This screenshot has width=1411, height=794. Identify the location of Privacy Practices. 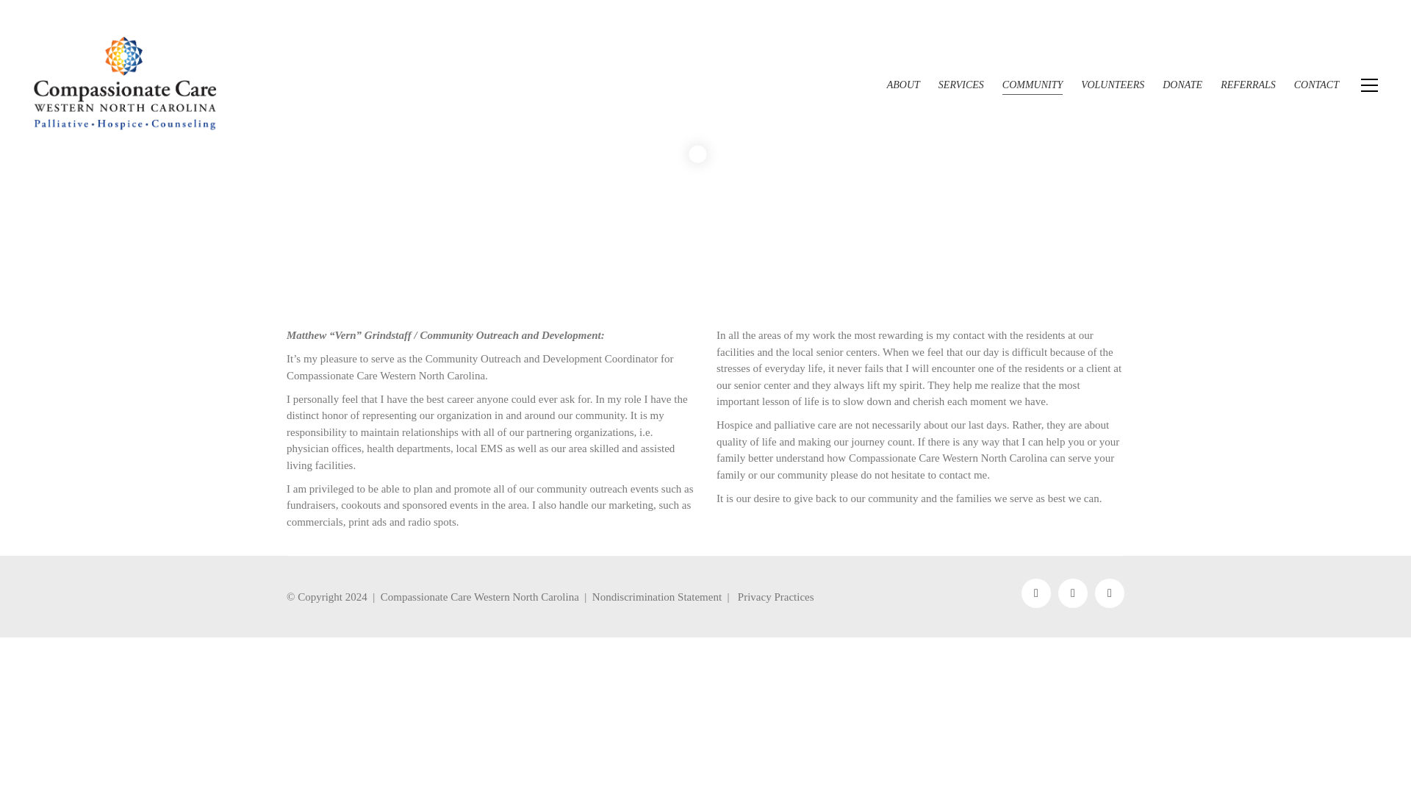
(776, 597).